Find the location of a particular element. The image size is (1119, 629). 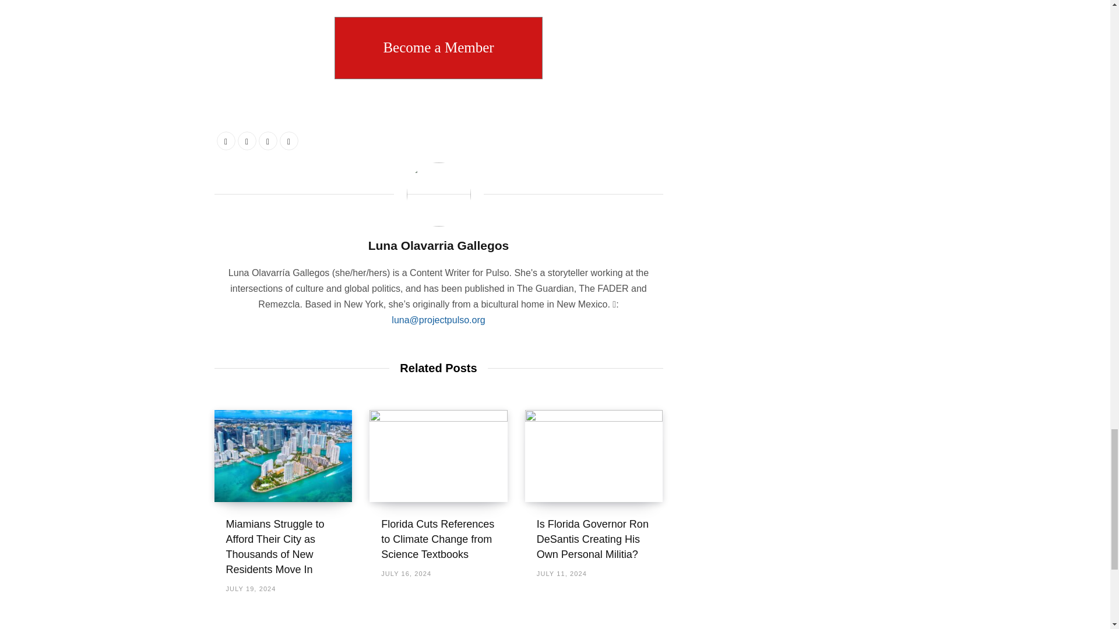

Pinterest is located at coordinates (289, 141).